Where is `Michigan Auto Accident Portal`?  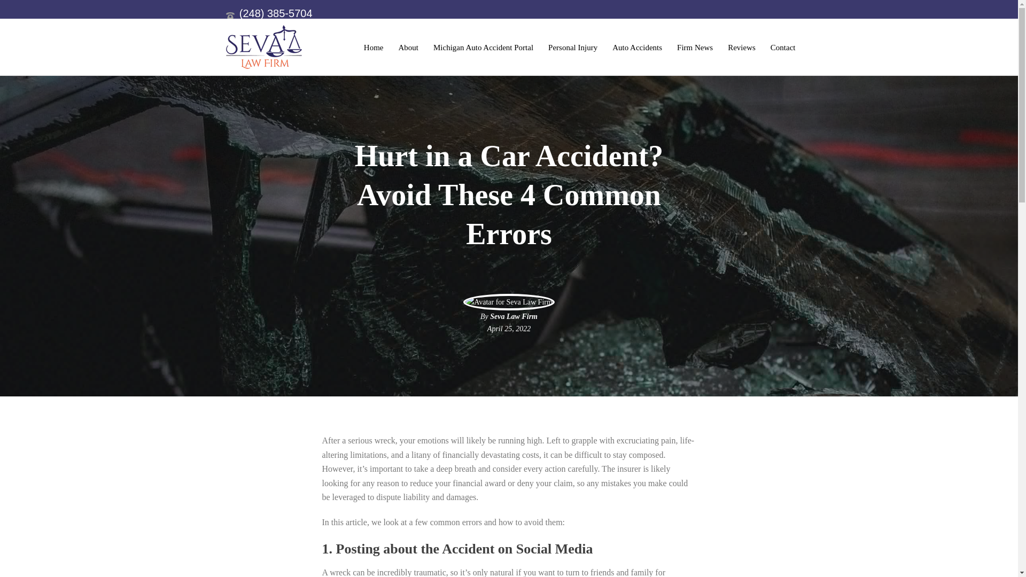 Michigan Auto Accident Portal is located at coordinates (483, 47).